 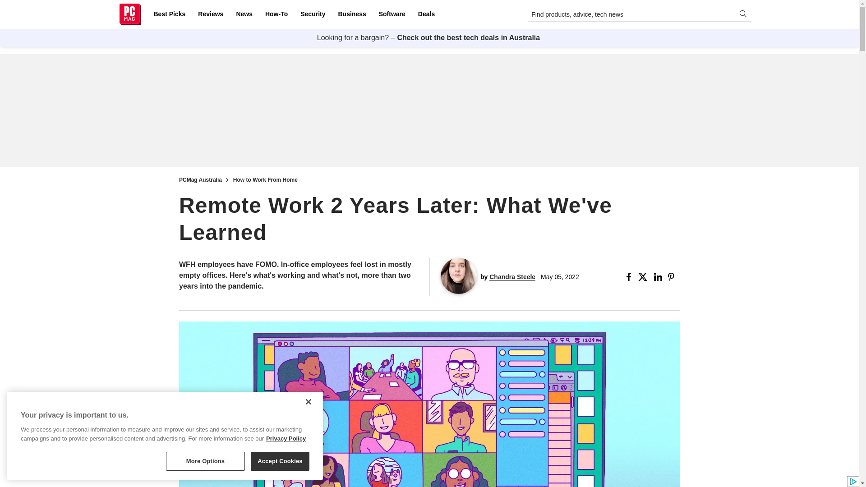 I want to click on Reviews, so click(x=210, y=14).